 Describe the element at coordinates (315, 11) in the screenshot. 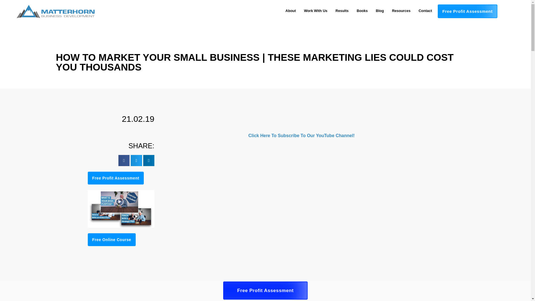

I see `Work With Us` at that location.